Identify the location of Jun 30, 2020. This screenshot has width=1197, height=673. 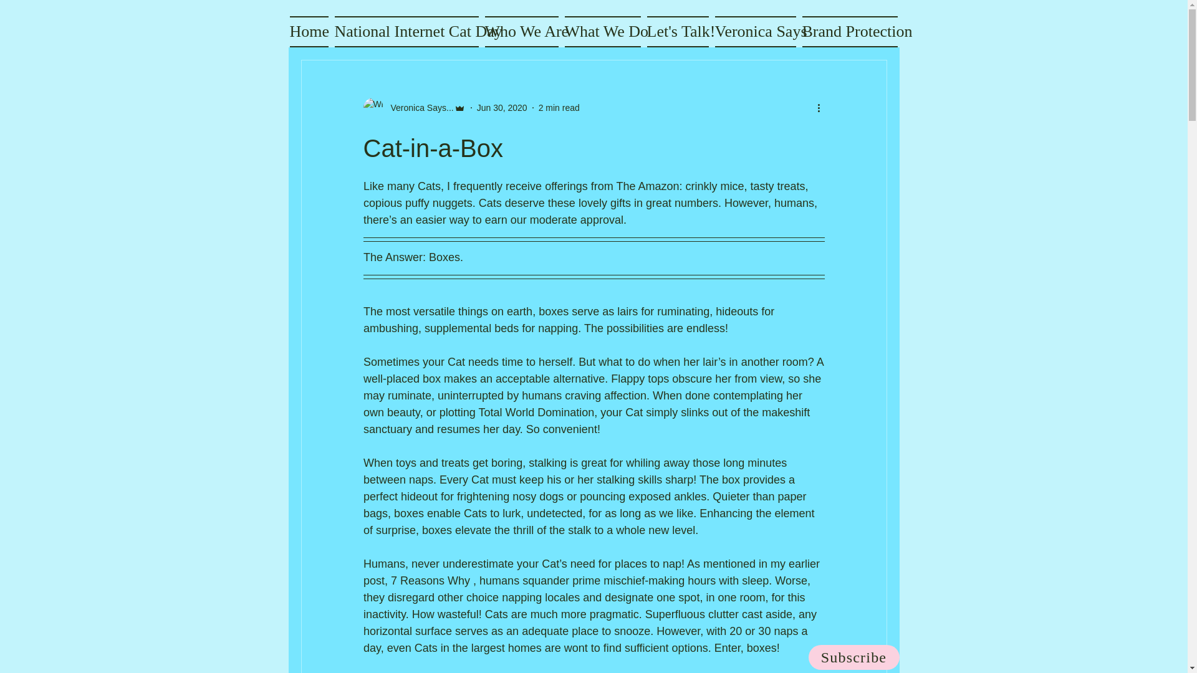
(502, 107).